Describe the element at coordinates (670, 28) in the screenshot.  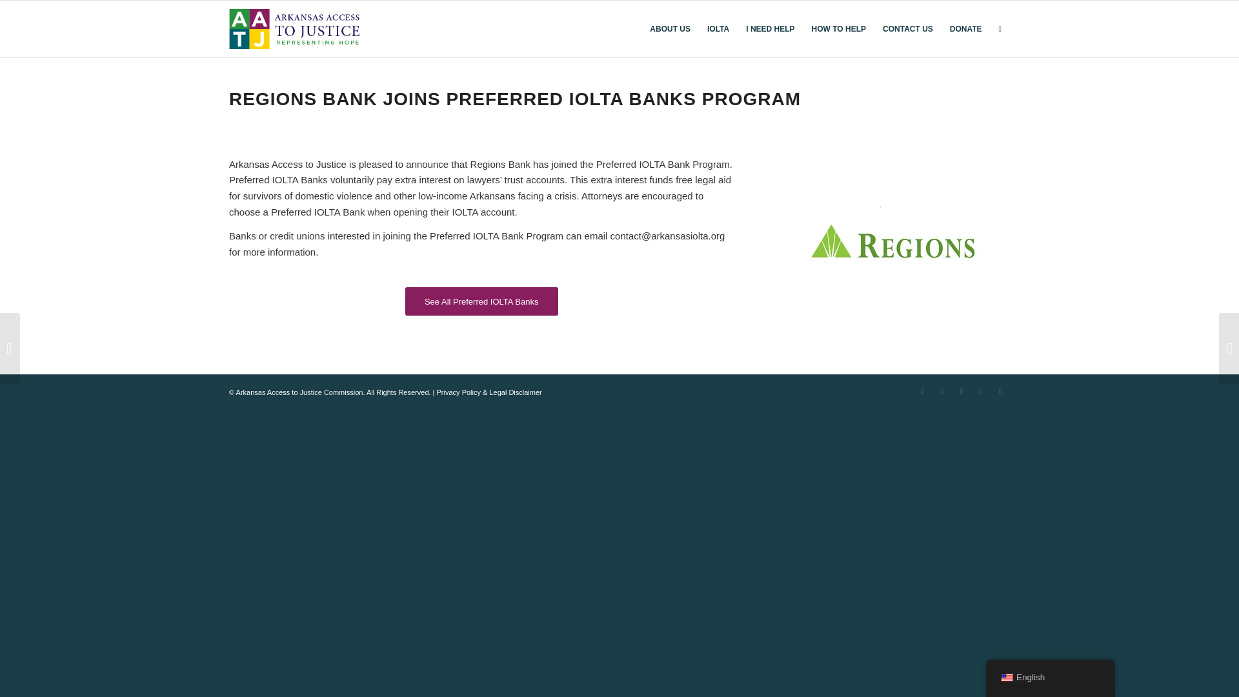
I see `ABOUT US` at that location.